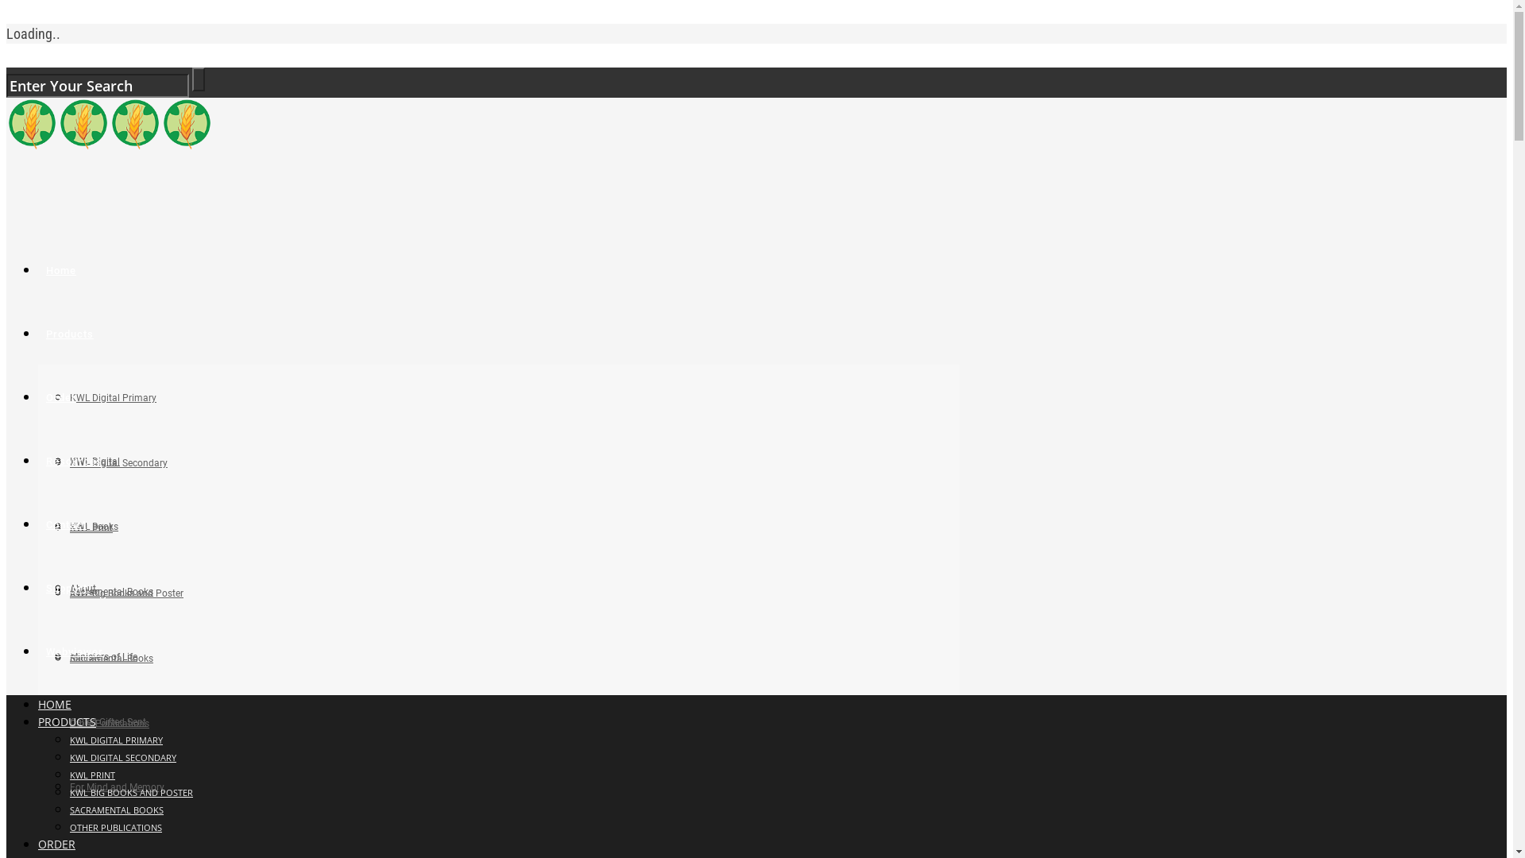 The image size is (1525, 858). Describe the element at coordinates (132, 793) in the screenshot. I see `KWL BIG BOOKS AND POSTER` at that location.